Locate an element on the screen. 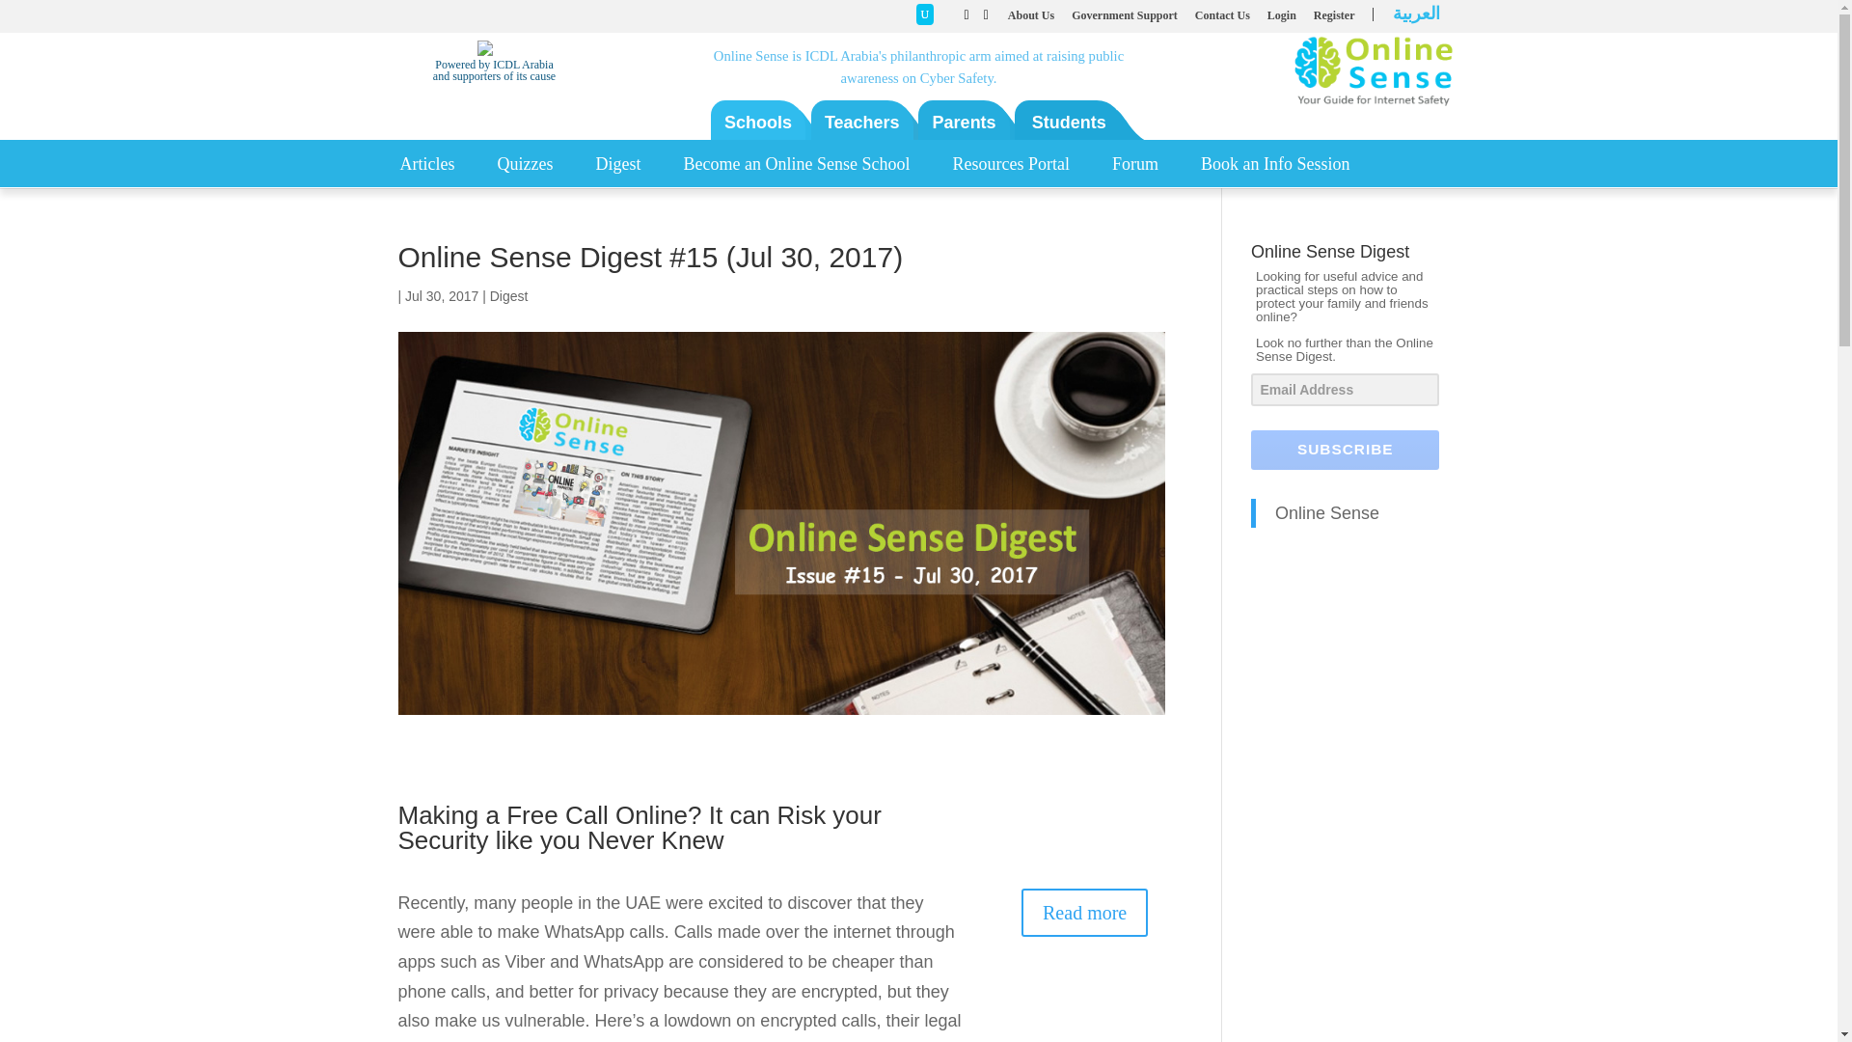  Parents is located at coordinates (964, 123).